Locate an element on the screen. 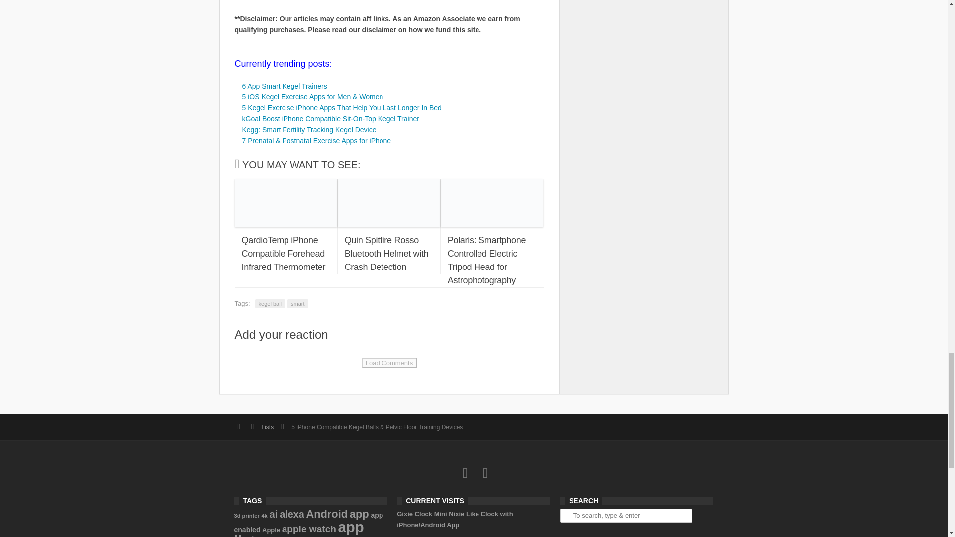 The width and height of the screenshot is (955, 537). kGoal Boost iPhone Compatible Sit-On-Top Kegel Trainer is located at coordinates (330, 119).